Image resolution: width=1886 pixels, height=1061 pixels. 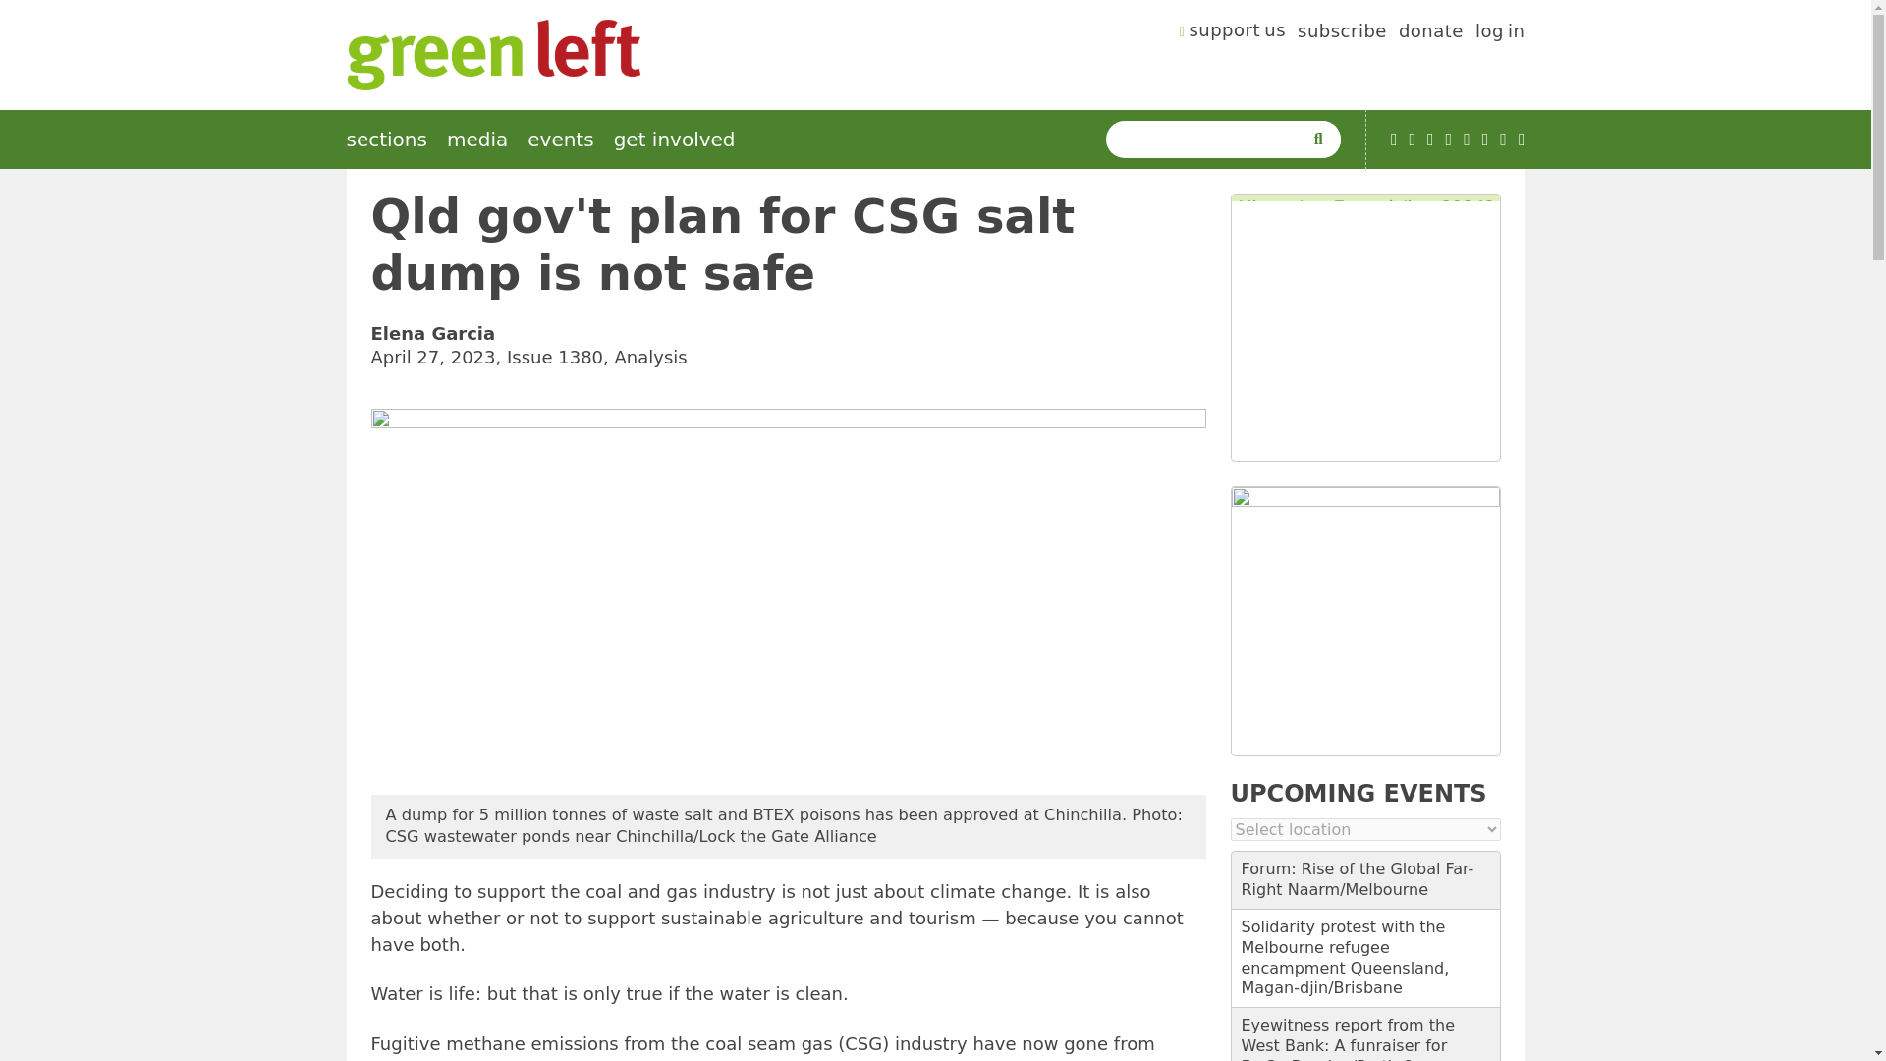 I want to click on Facebook, so click(x=1430, y=140).